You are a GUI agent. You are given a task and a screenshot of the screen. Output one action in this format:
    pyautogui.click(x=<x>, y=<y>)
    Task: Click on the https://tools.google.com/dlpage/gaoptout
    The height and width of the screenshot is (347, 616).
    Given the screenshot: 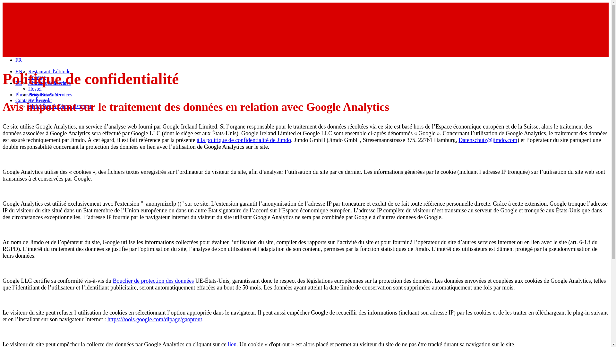 What is the action you would take?
    pyautogui.click(x=155, y=319)
    